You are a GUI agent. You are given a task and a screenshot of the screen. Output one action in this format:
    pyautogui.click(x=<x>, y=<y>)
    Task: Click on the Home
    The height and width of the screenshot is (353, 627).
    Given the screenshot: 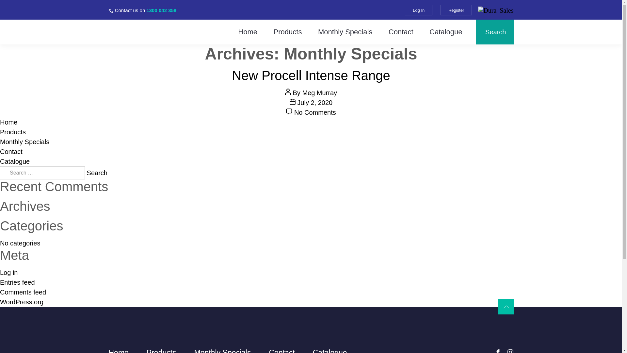 What is the action you would take?
    pyautogui.click(x=248, y=32)
    